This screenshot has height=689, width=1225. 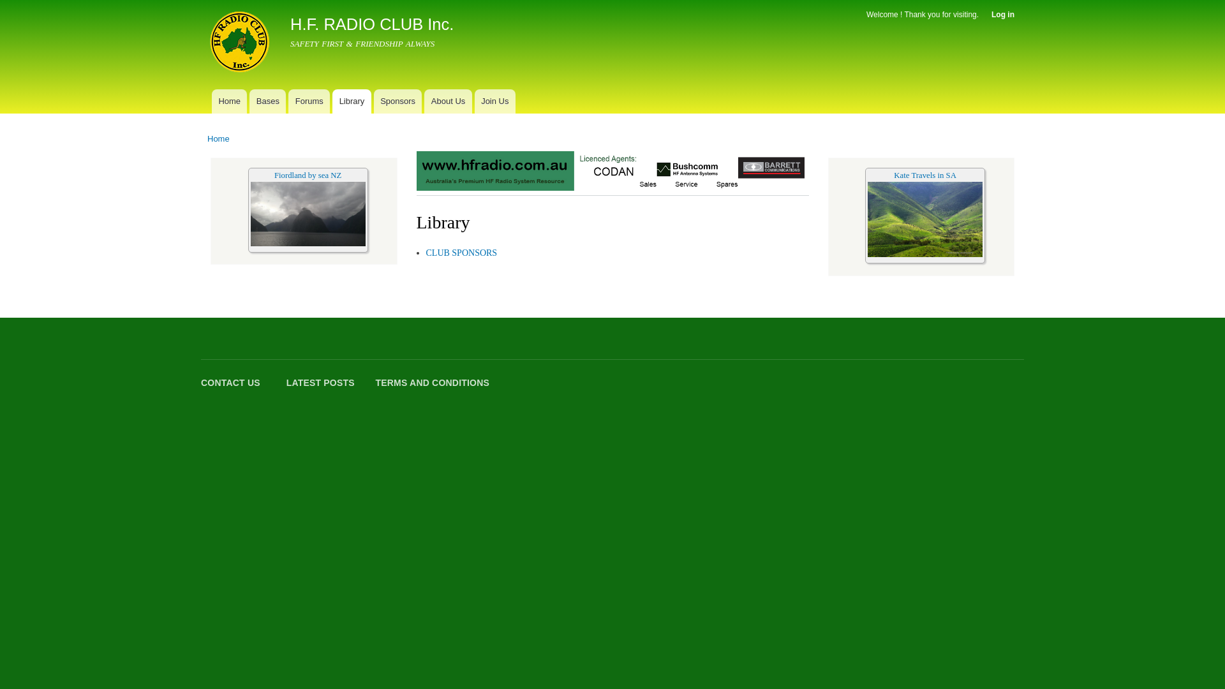 What do you see at coordinates (925, 175) in the screenshot?
I see `Kate Travels in SA` at bounding box center [925, 175].